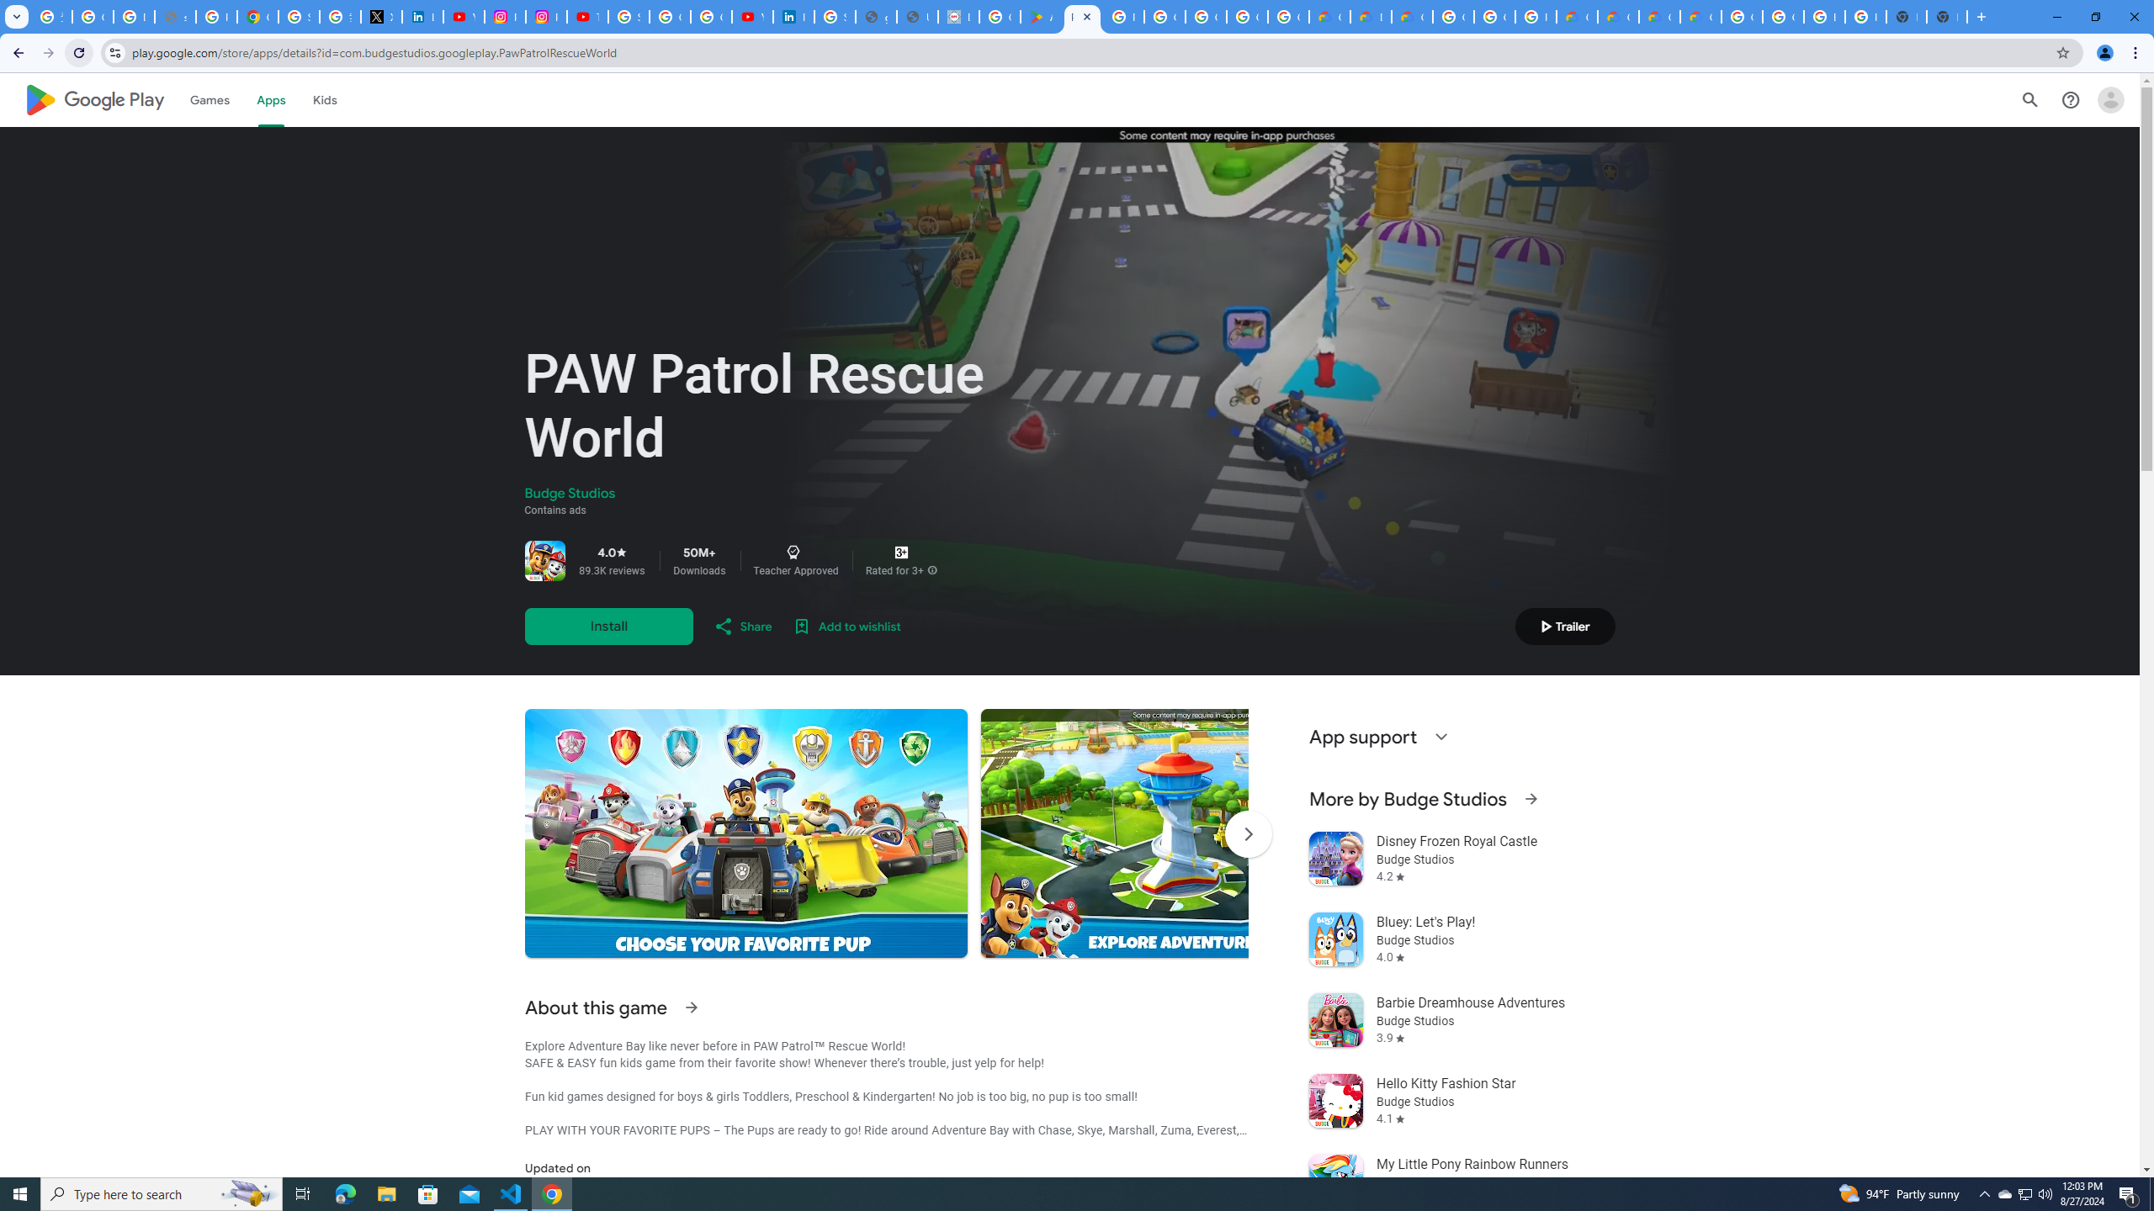  I want to click on Google Workspace - Specific Terms, so click(1247, 17).